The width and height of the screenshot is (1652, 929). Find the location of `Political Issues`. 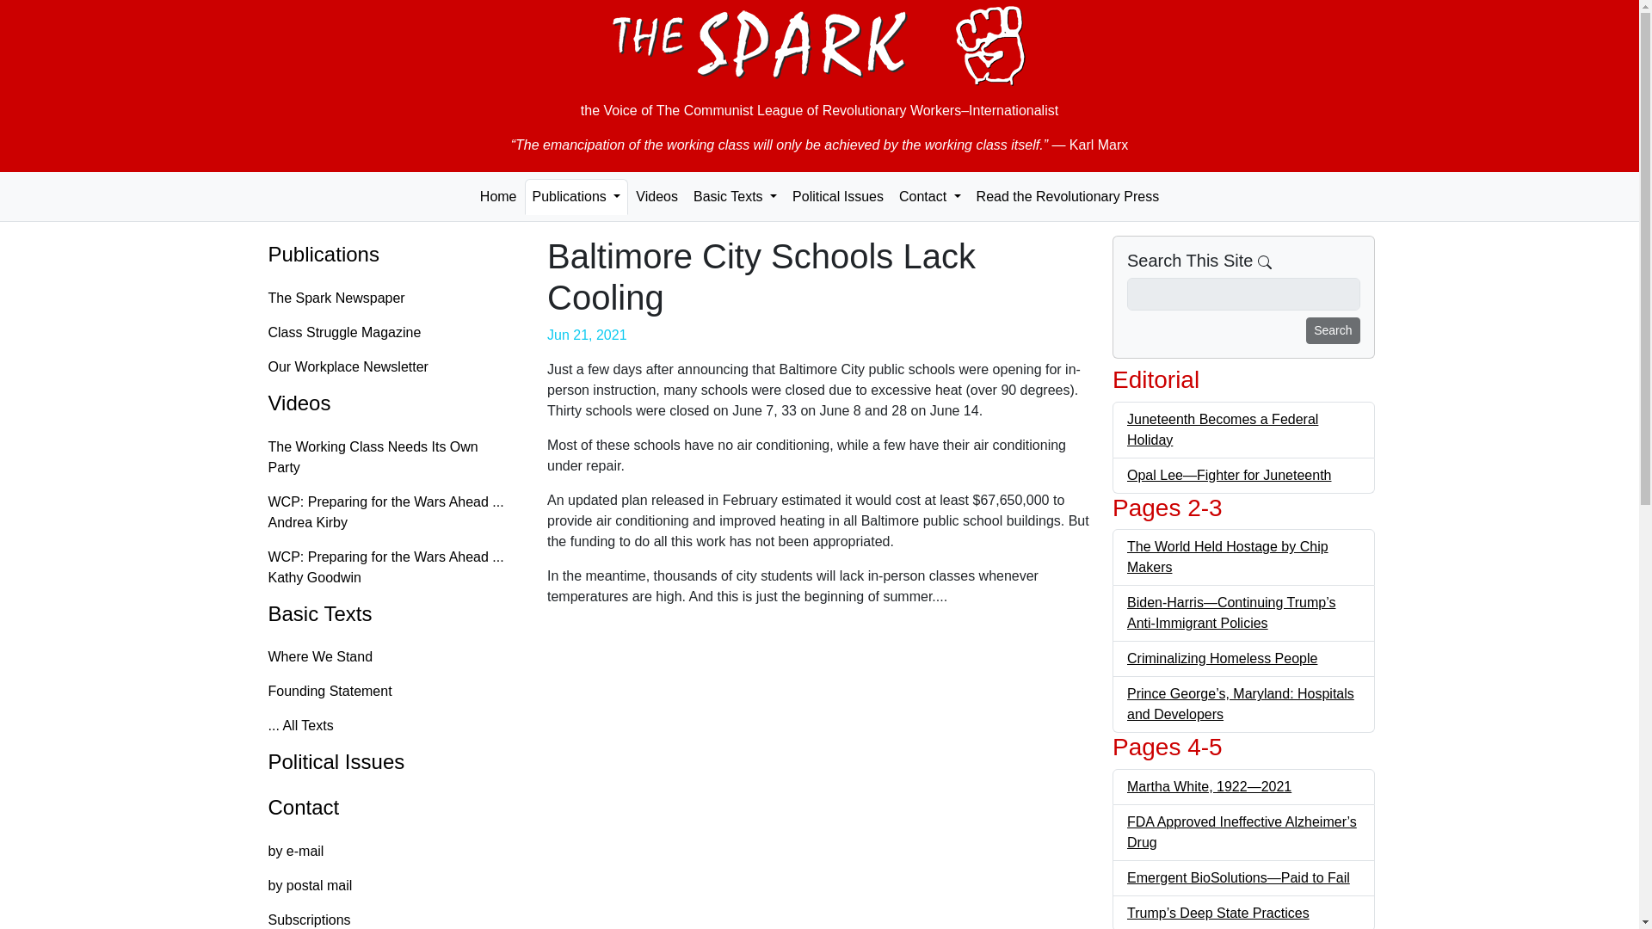

Political Issues is located at coordinates (838, 196).